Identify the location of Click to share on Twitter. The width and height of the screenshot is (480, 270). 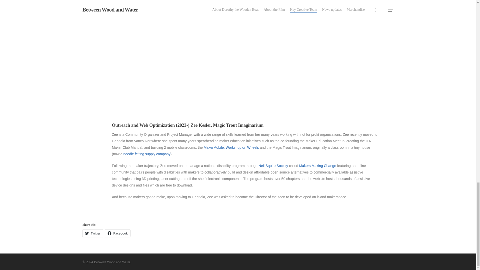
(93, 233).